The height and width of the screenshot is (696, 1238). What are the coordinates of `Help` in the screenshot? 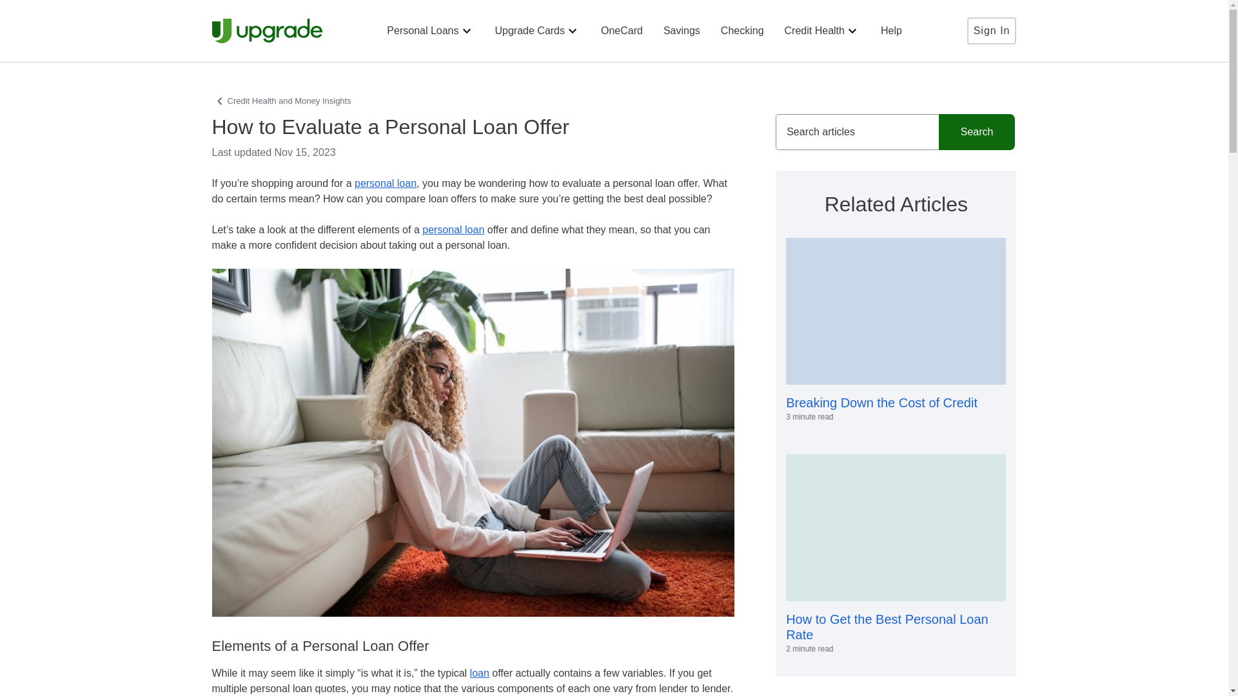 It's located at (891, 31).